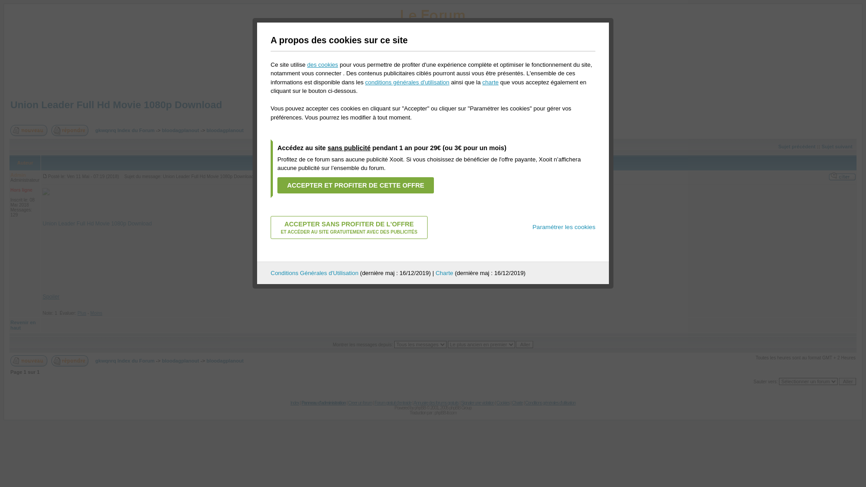 This screenshot has height=487, width=866. I want to click on Membres, so click(427, 72).